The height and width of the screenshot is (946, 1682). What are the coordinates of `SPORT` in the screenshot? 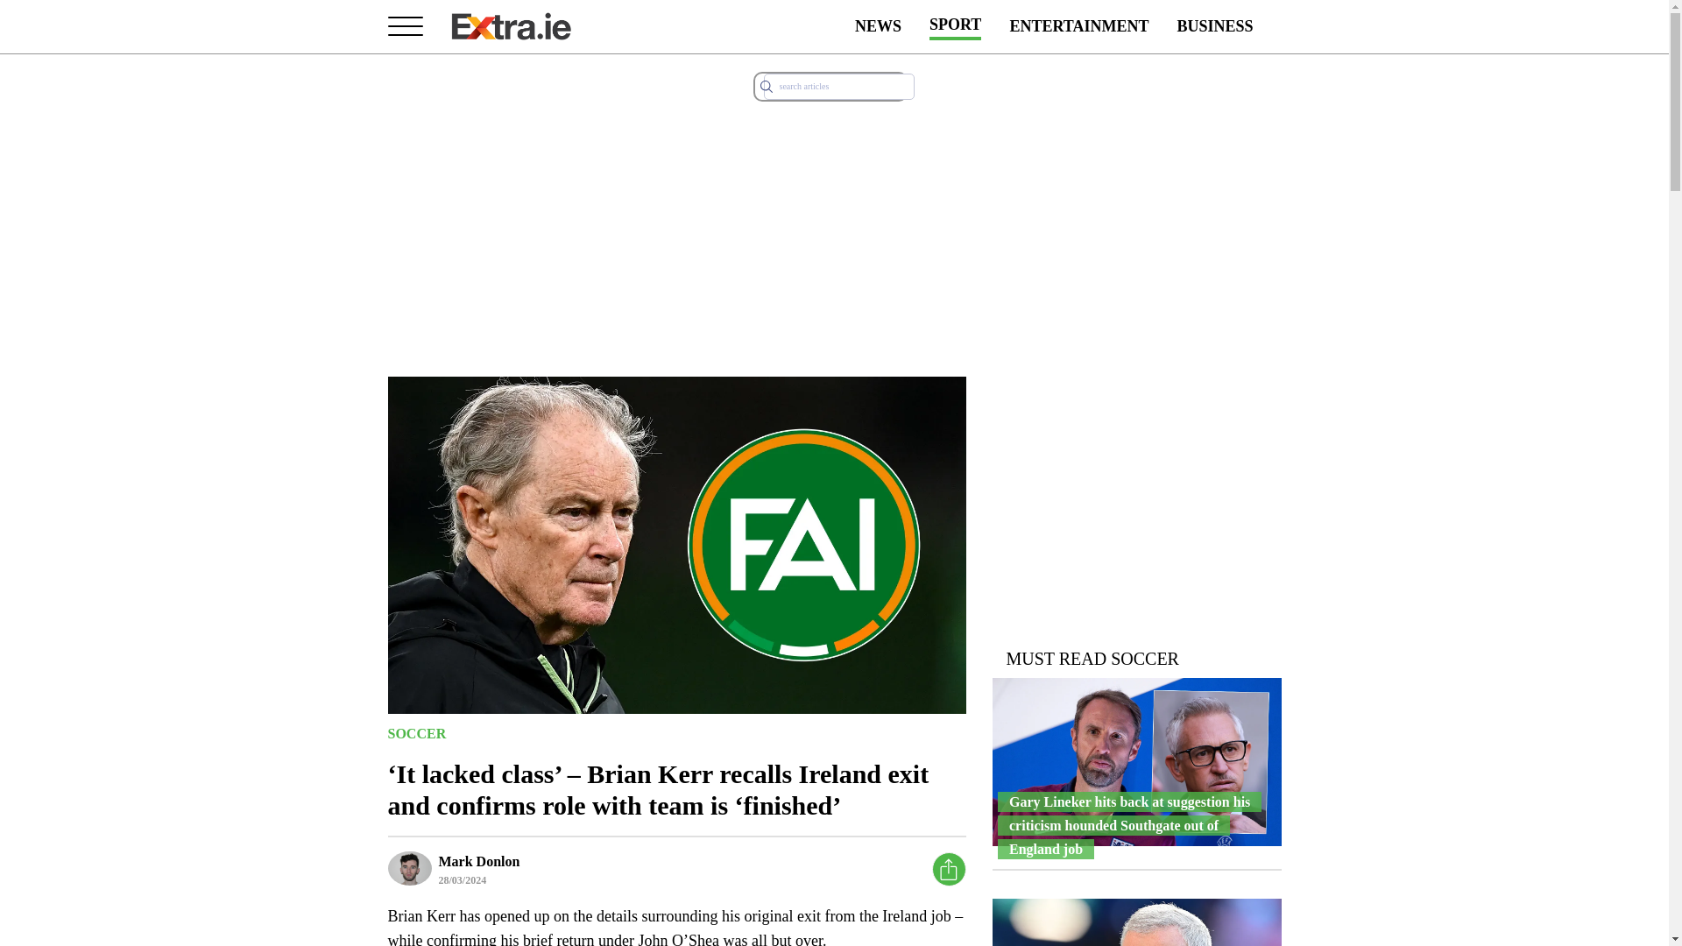 It's located at (955, 26).